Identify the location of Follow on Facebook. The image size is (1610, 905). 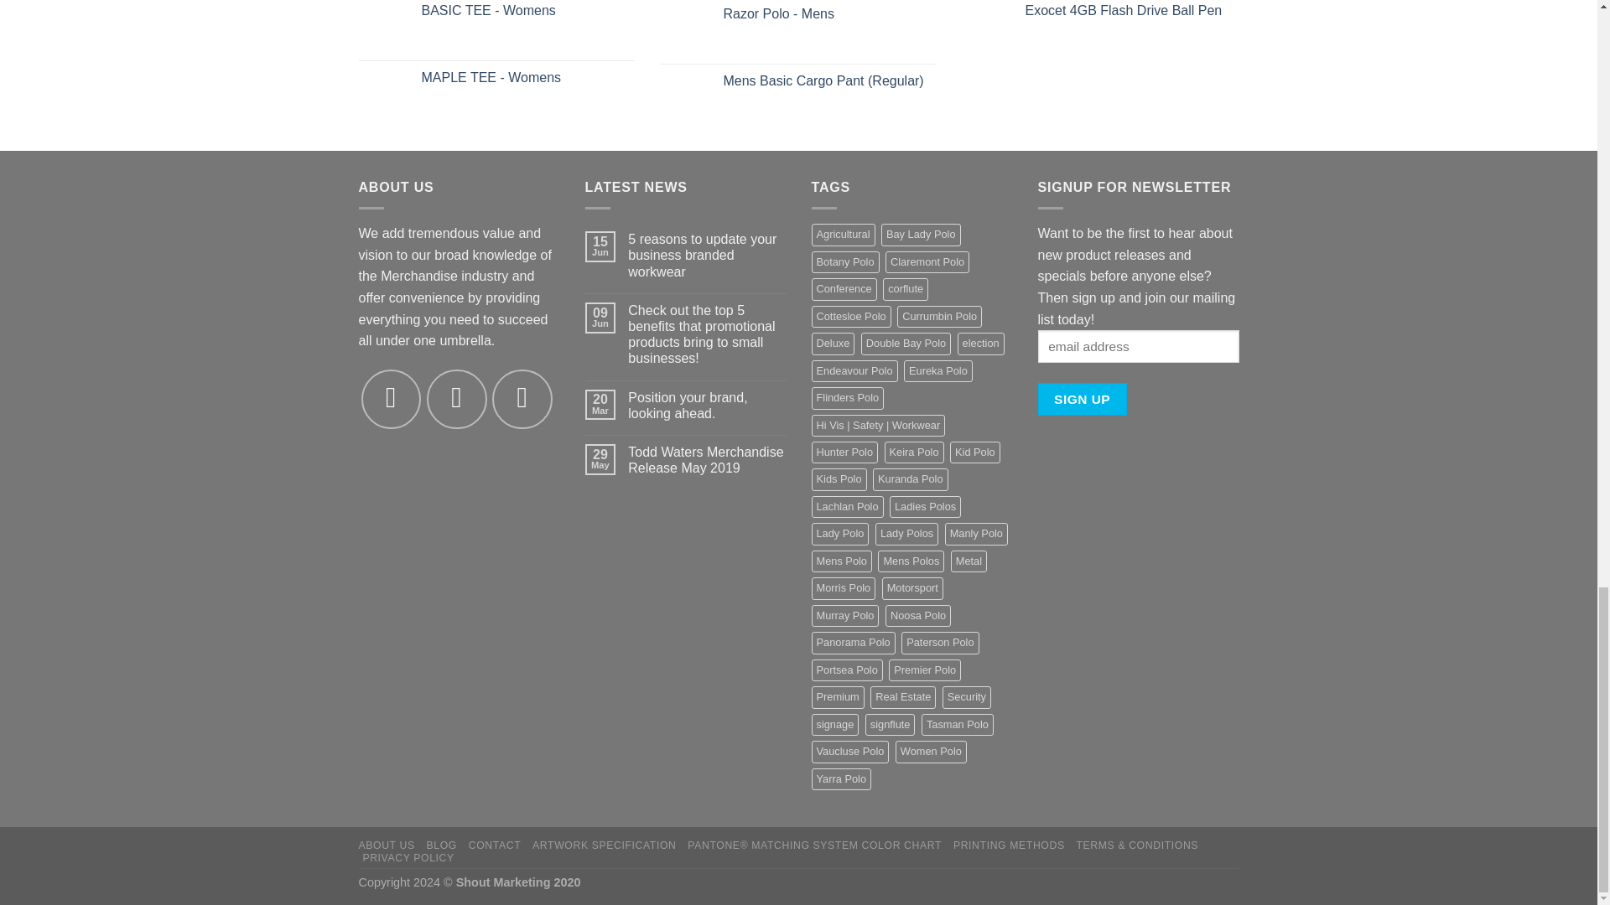
(391, 399).